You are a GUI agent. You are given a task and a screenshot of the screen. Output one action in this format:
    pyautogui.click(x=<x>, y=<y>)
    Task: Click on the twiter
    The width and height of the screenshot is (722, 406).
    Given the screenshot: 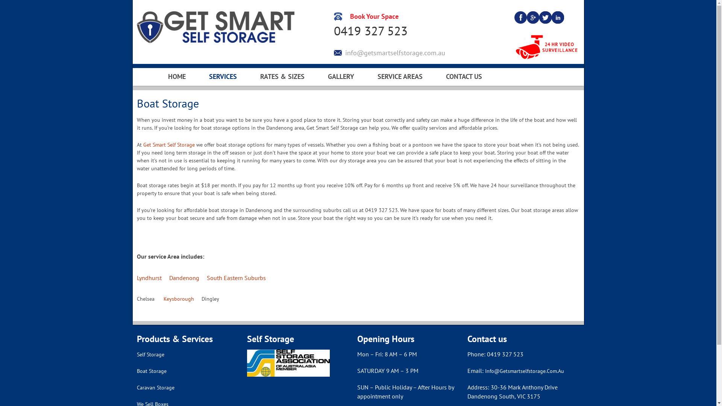 What is the action you would take?
    pyautogui.click(x=545, y=17)
    